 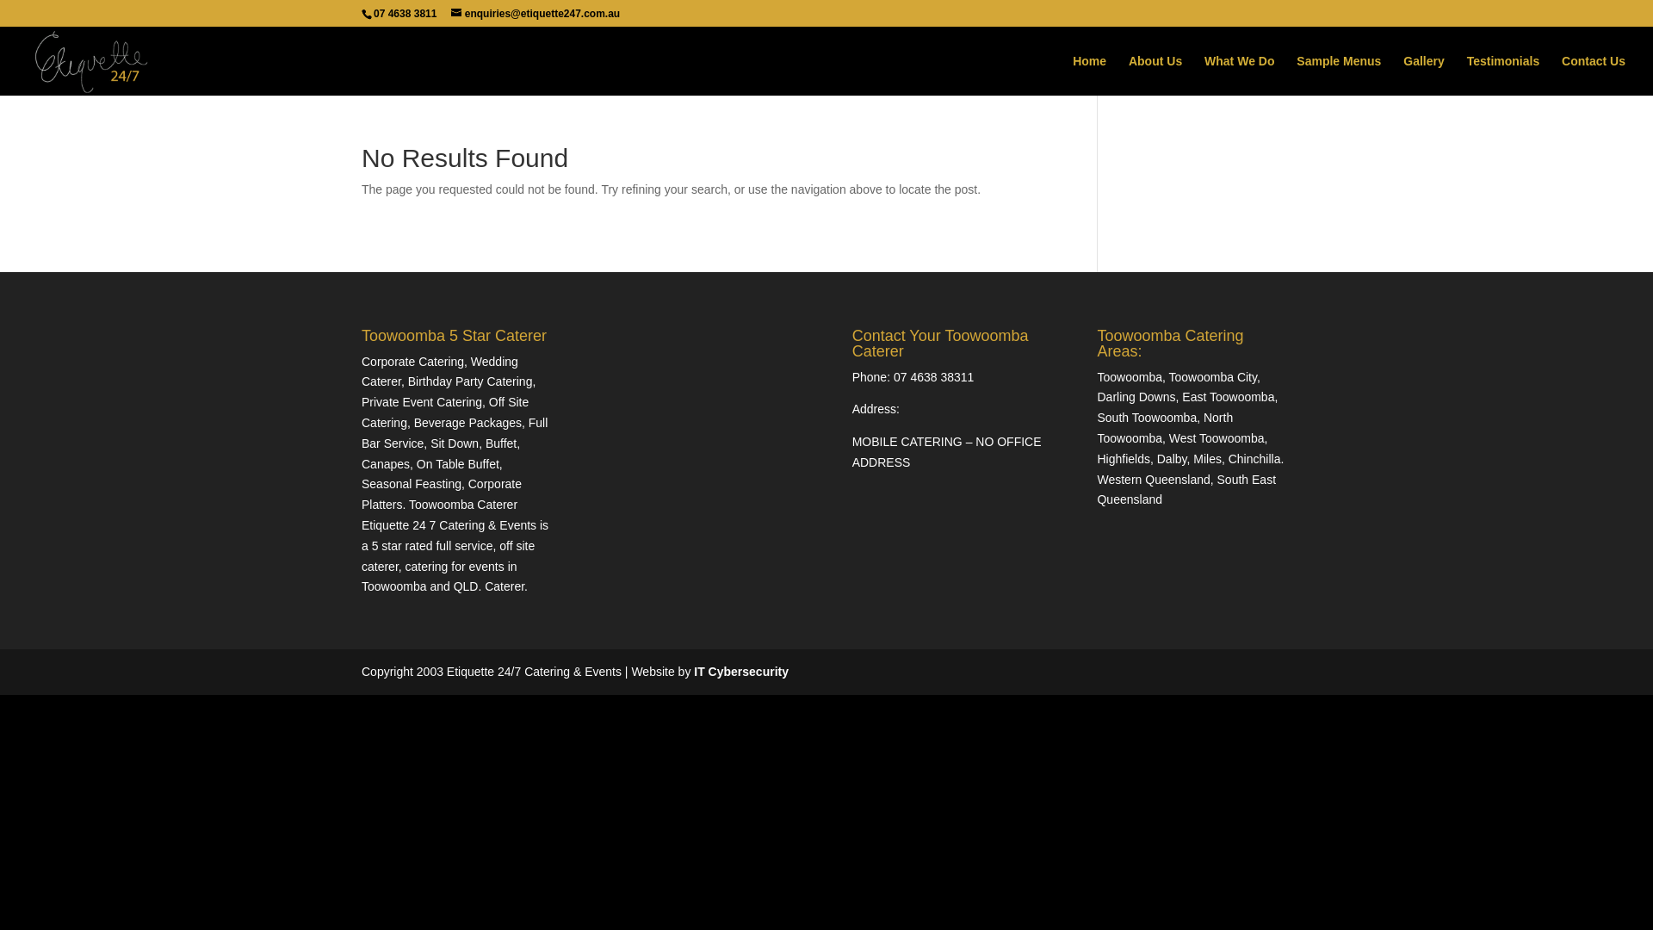 I want to click on What We Do, so click(x=1240, y=76).